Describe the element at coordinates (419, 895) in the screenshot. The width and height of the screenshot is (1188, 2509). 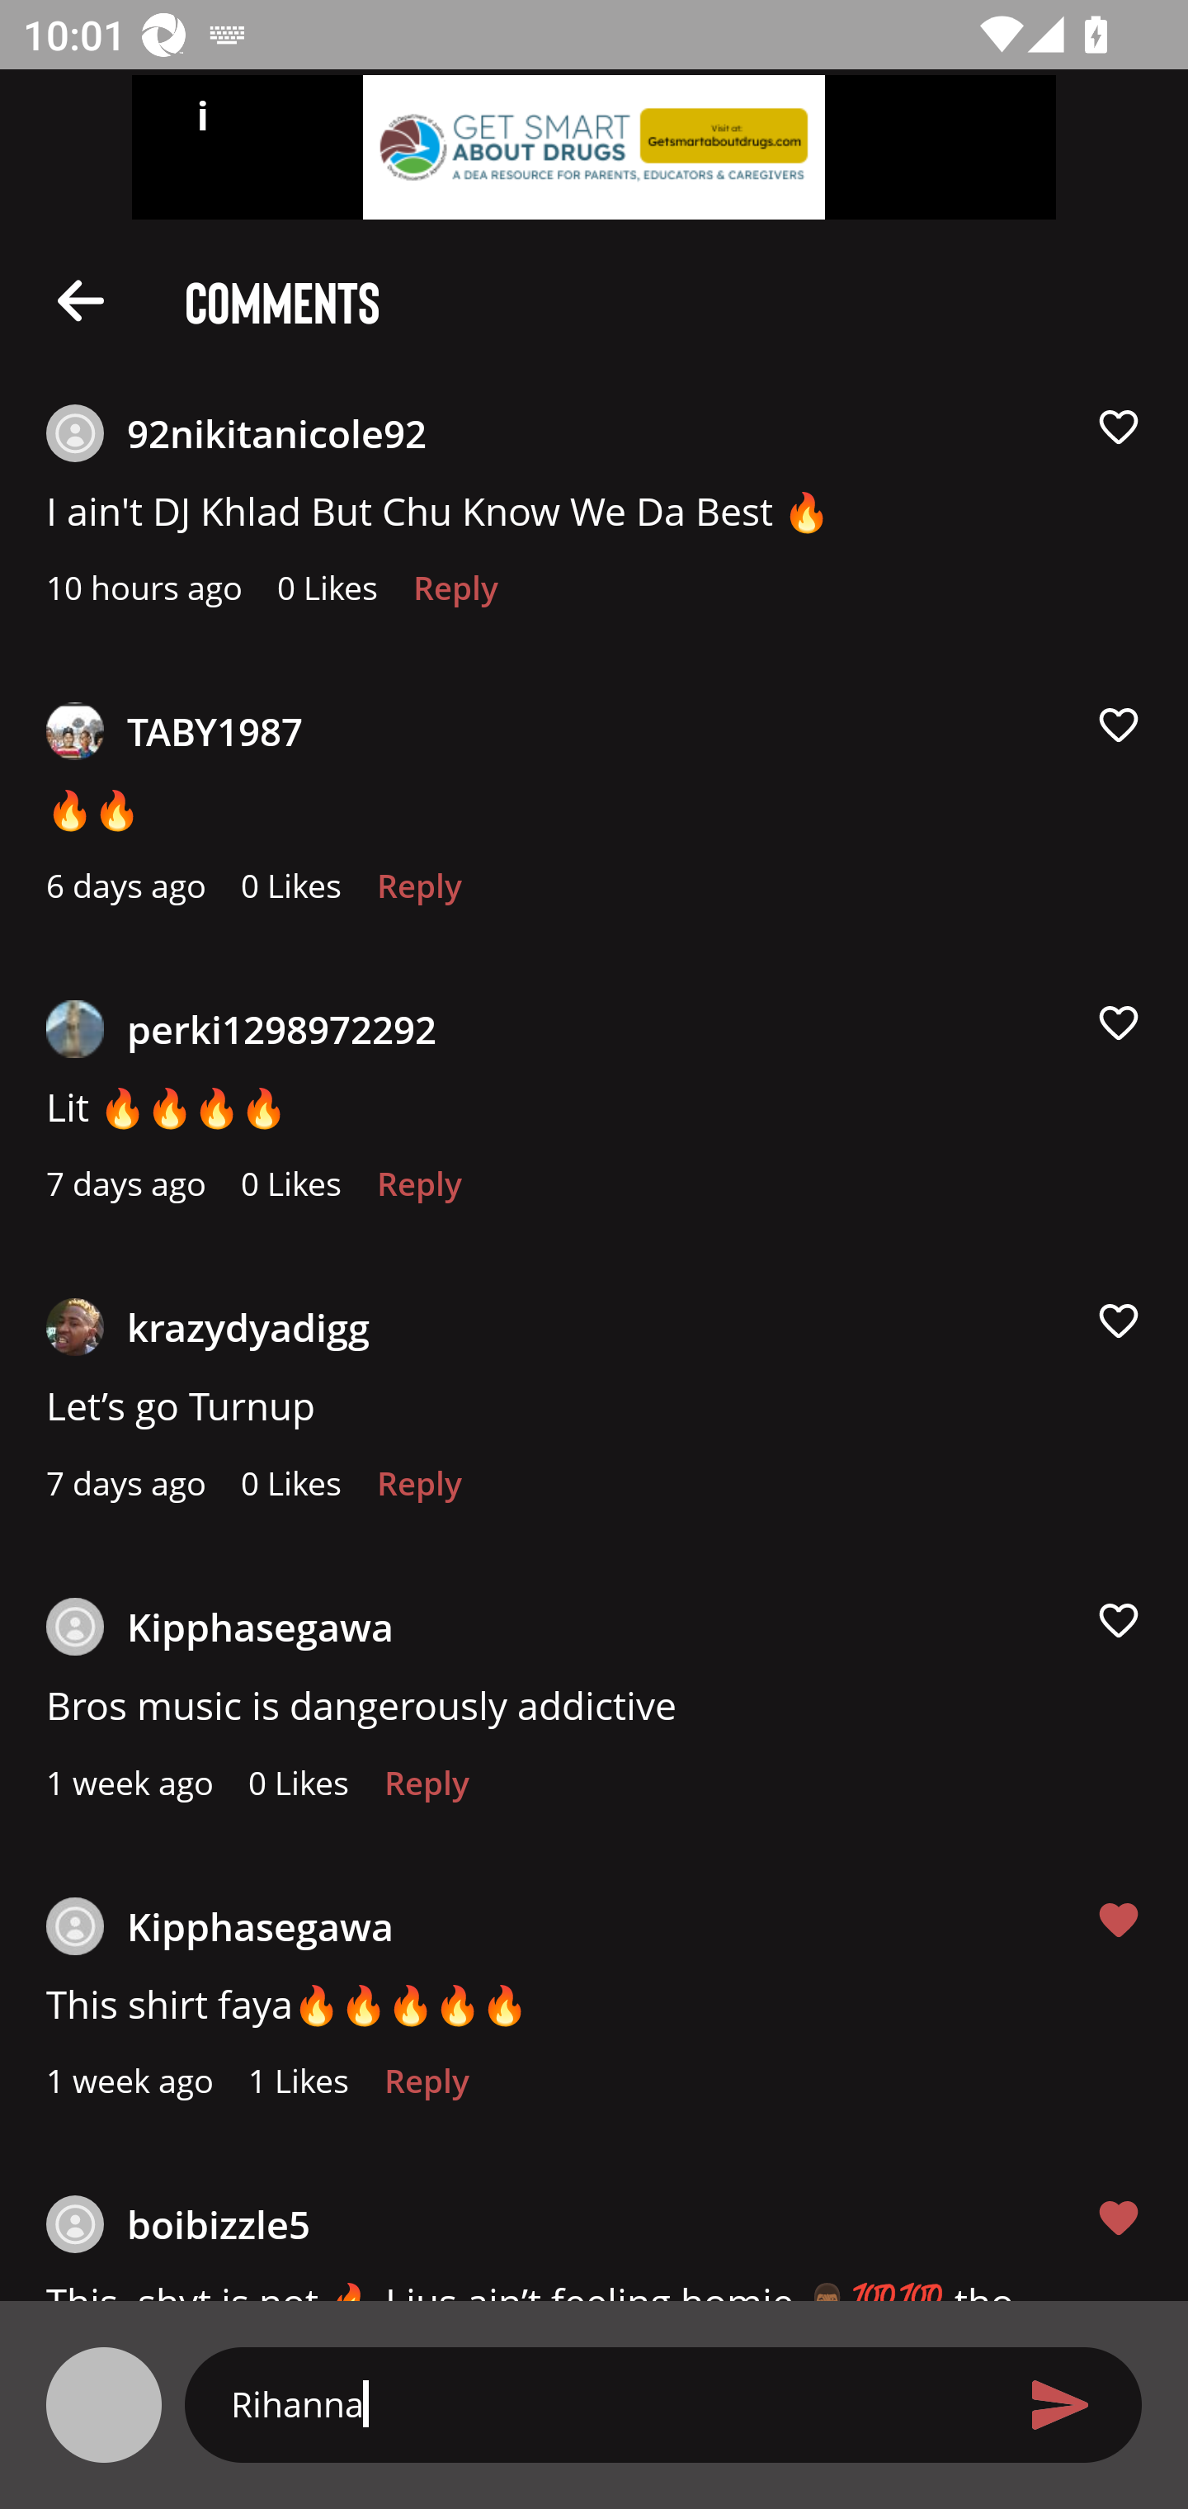
I see `Reply` at that location.